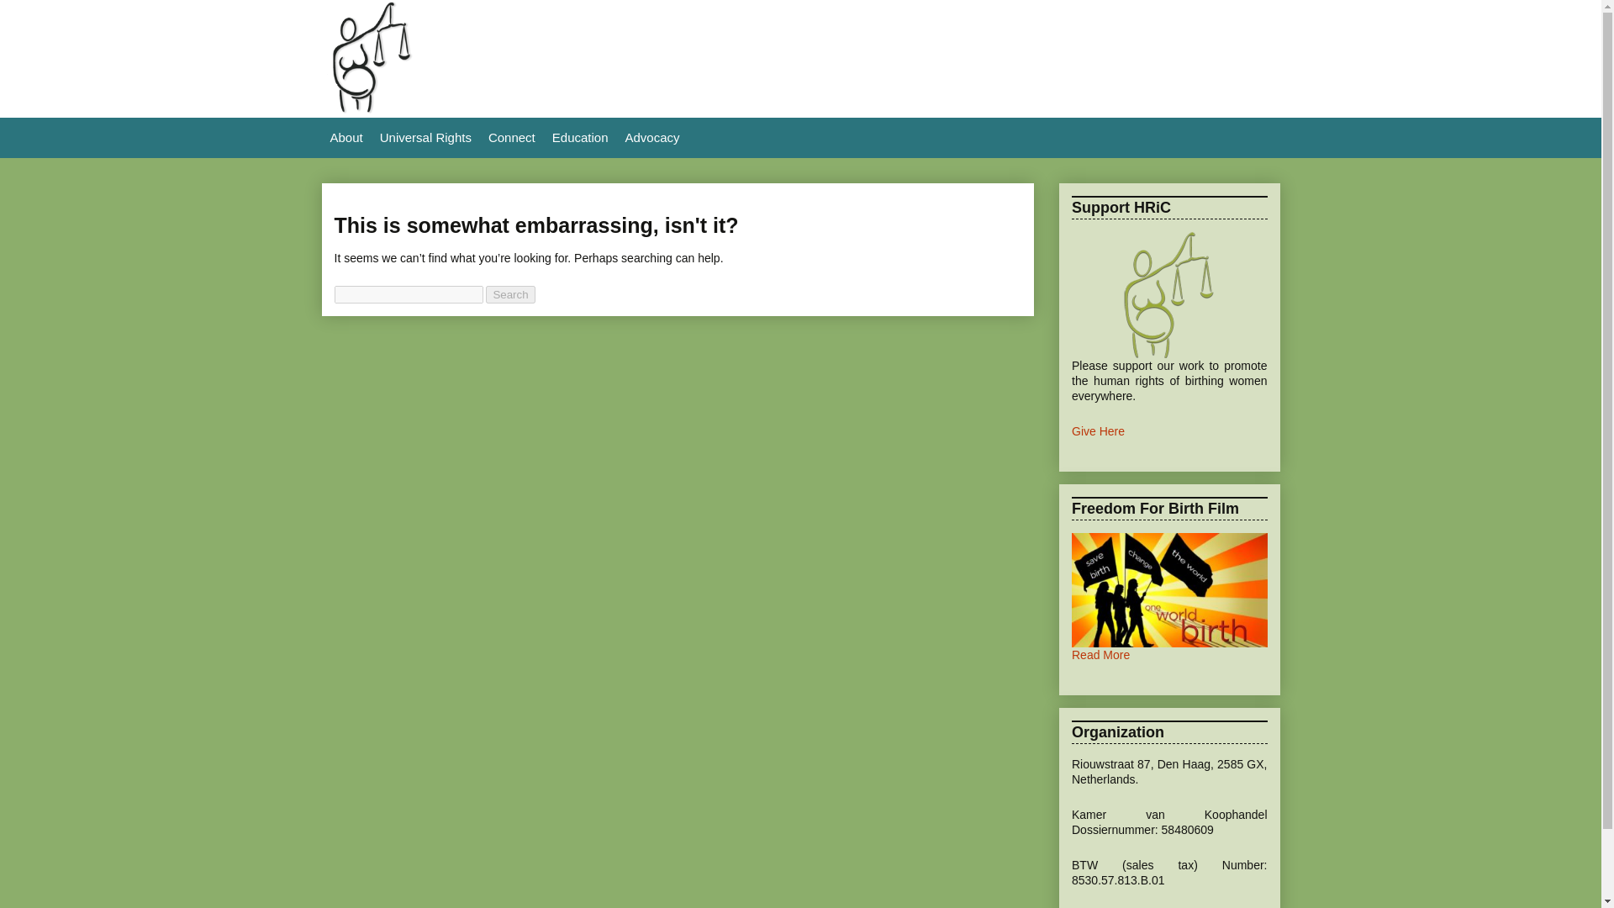 The width and height of the screenshot is (1614, 908). Describe the element at coordinates (1100, 655) in the screenshot. I see `Read More` at that location.